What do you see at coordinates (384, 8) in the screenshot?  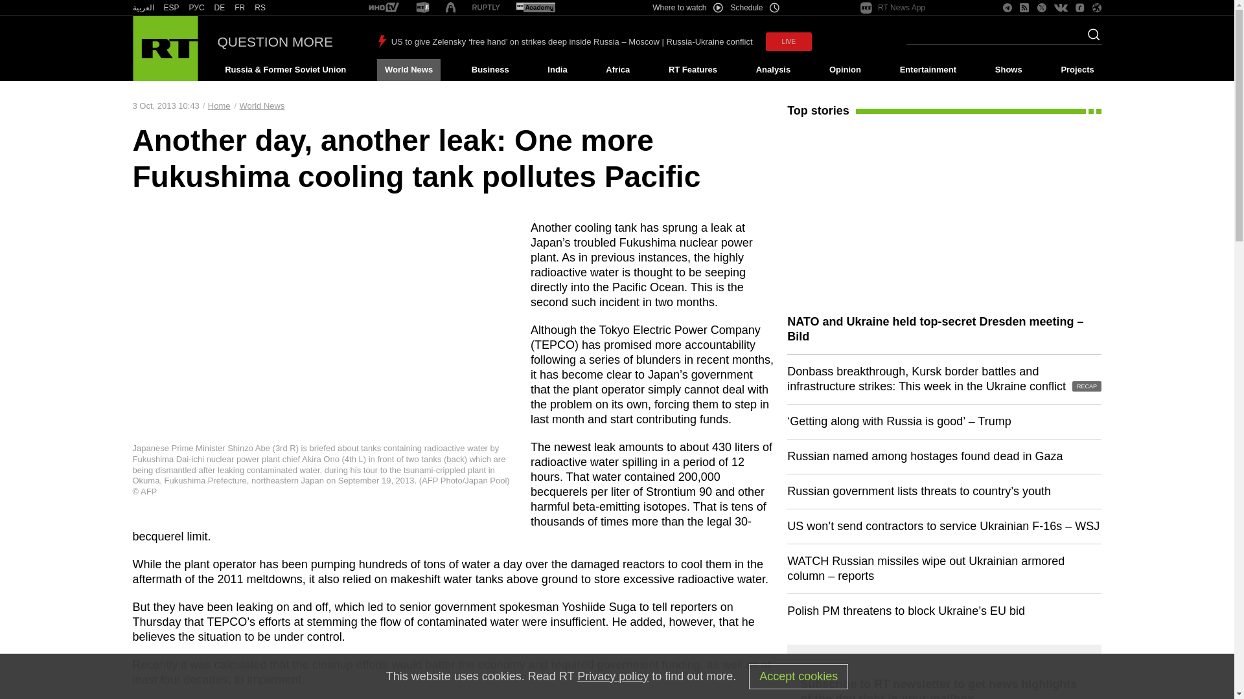 I see `RT ` at bounding box center [384, 8].